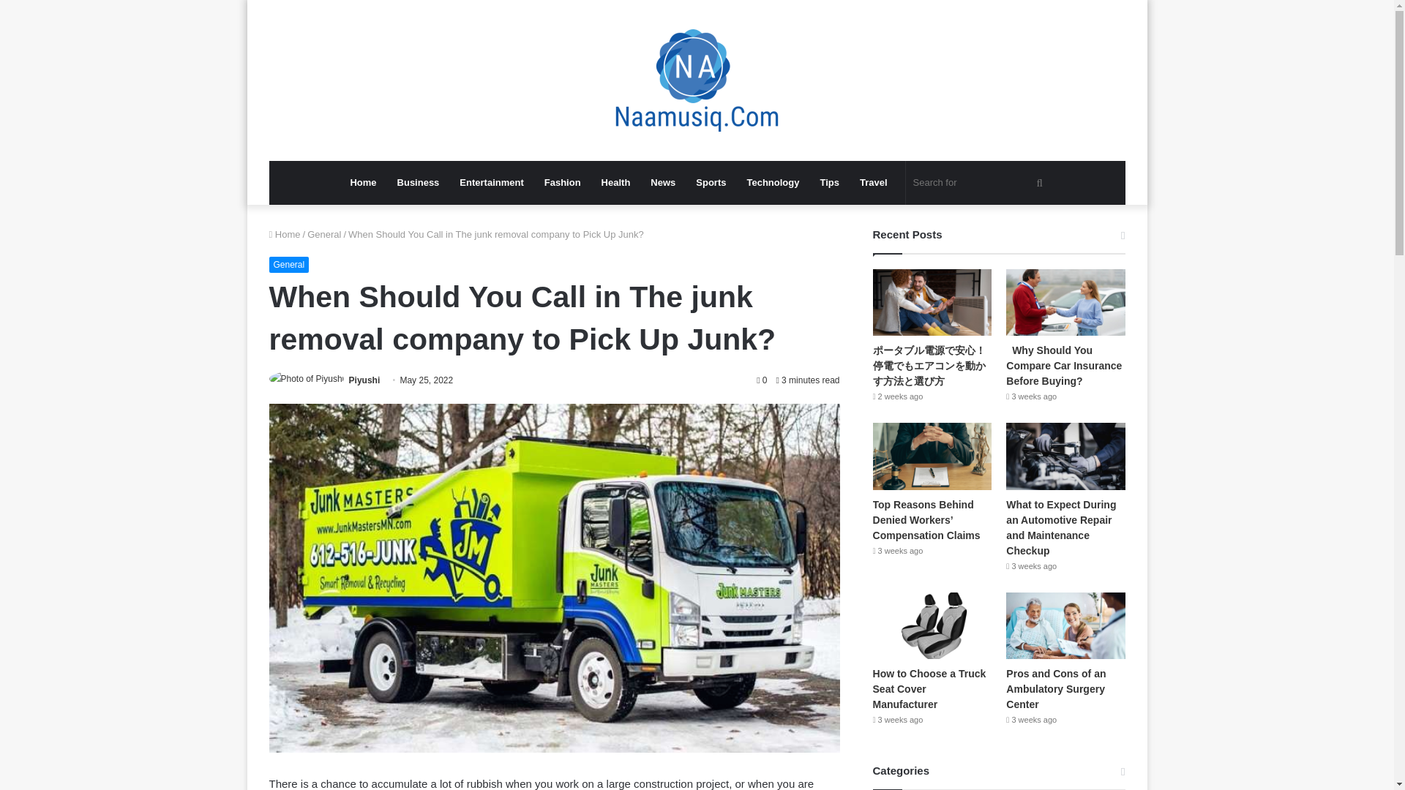 Image resolution: width=1405 pixels, height=790 pixels. I want to click on Search for, so click(981, 183).